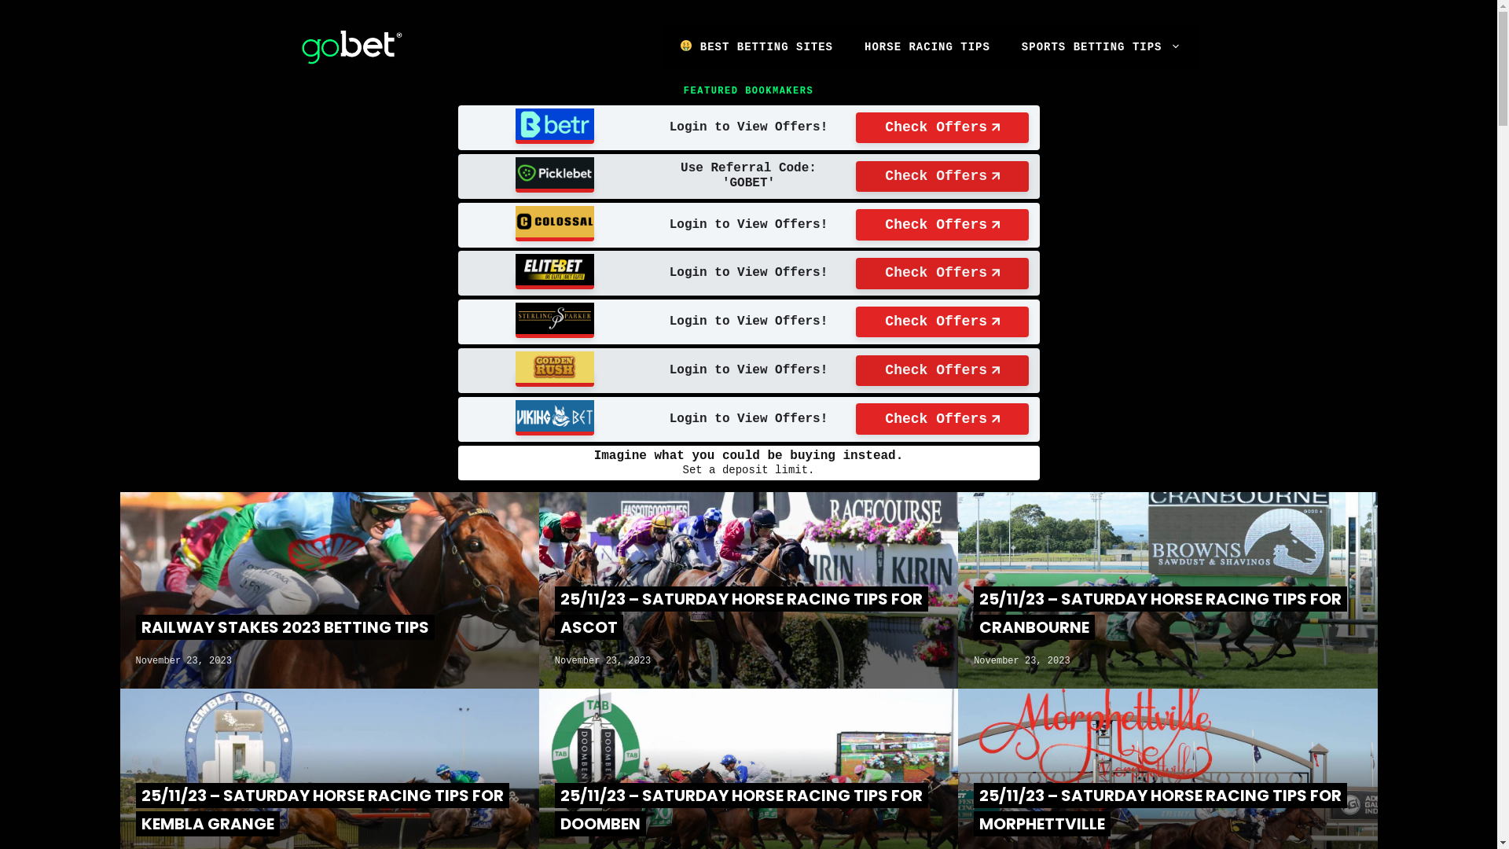 This screenshot has height=849, width=1509. What do you see at coordinates (942, 176) in the screenshot?
I see `Check Offers` at bounding box center [942, 176].